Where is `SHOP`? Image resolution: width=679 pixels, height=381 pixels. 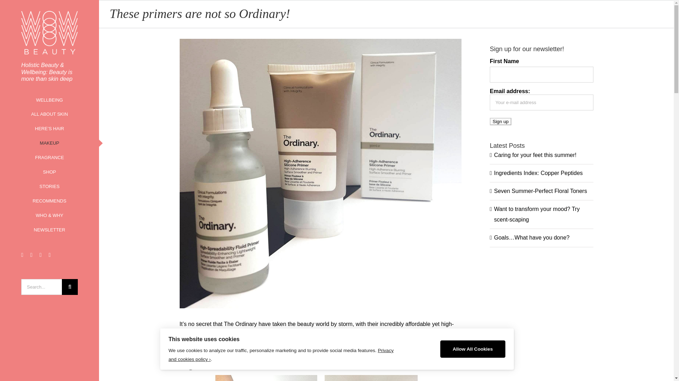
SHOP is located at coordinates (50, 172).